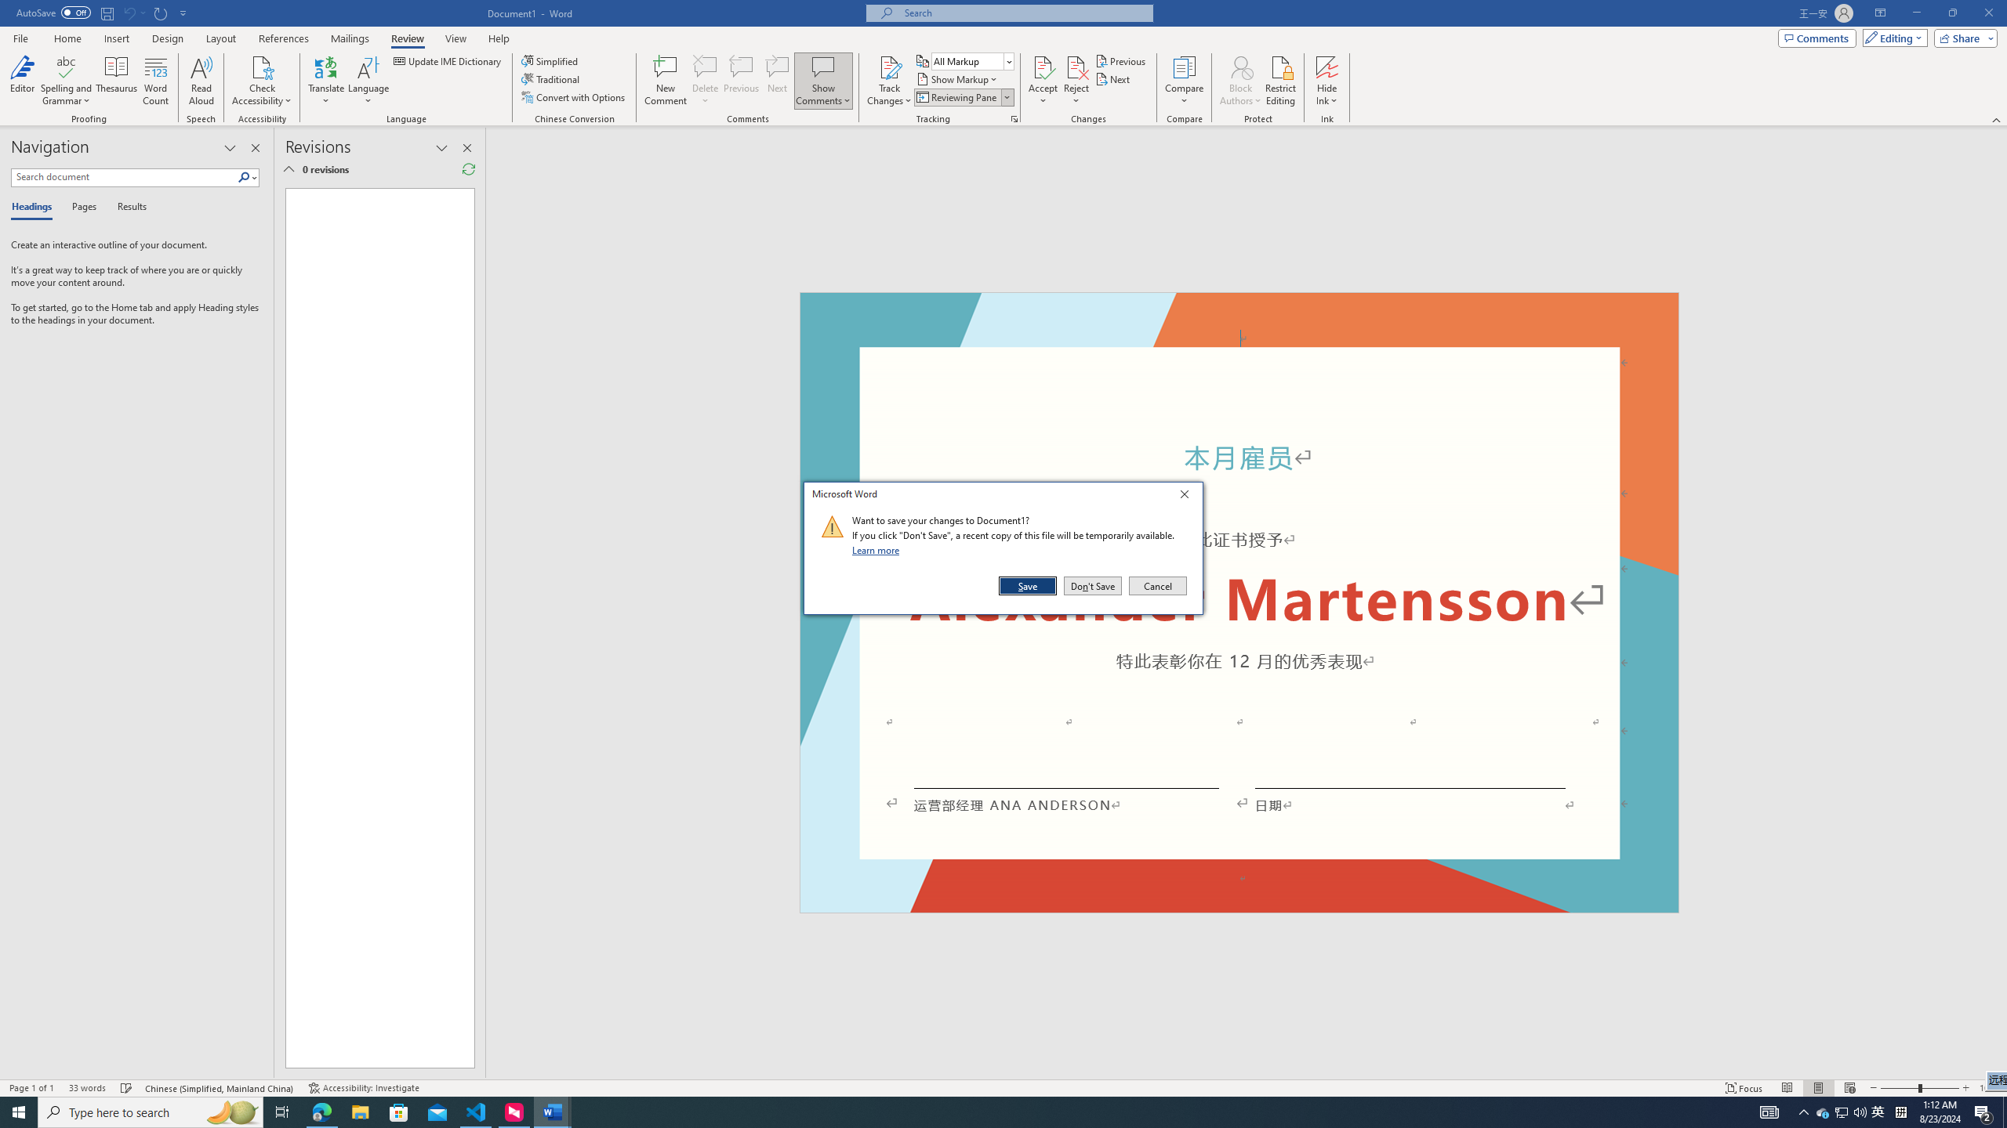  Describe the element at coordinates (1817, 1088) in the screenshot. I see `Print Layout` at that location.